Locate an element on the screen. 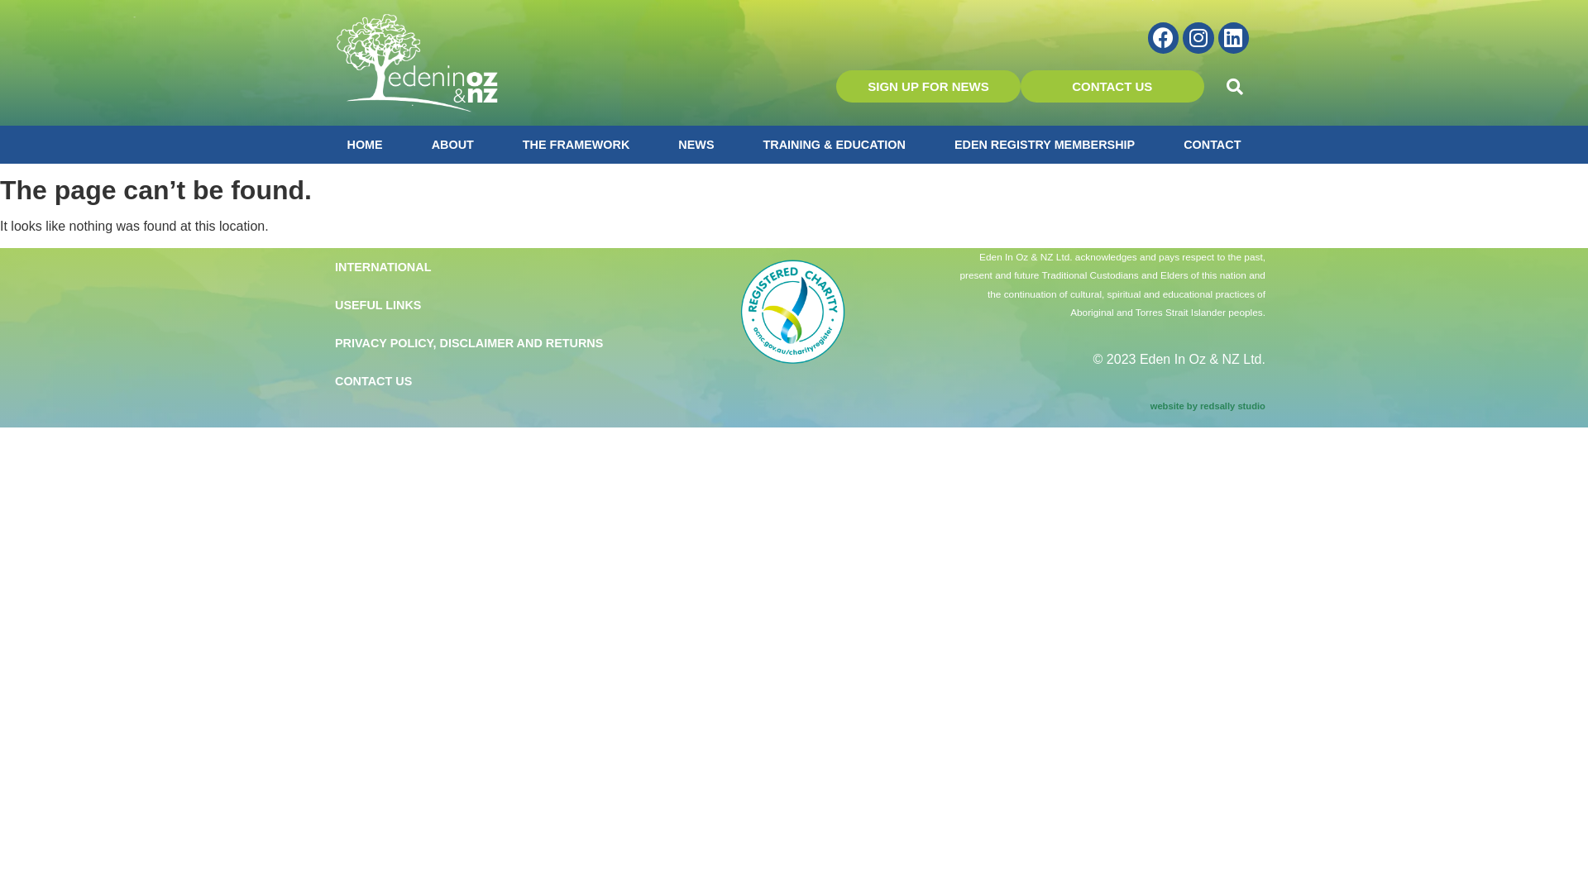 The width and height of the screenshot is (1588, 893). TRAINING & EDUCATION is located at coordinates (834, 145).